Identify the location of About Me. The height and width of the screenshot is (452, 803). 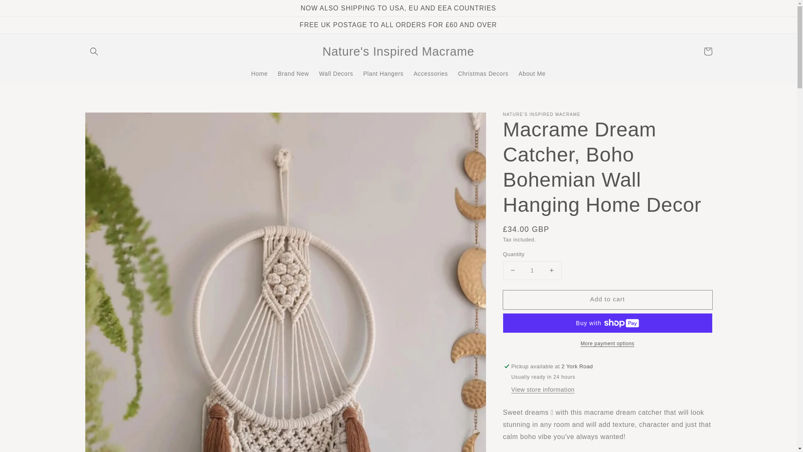
(532, 74).